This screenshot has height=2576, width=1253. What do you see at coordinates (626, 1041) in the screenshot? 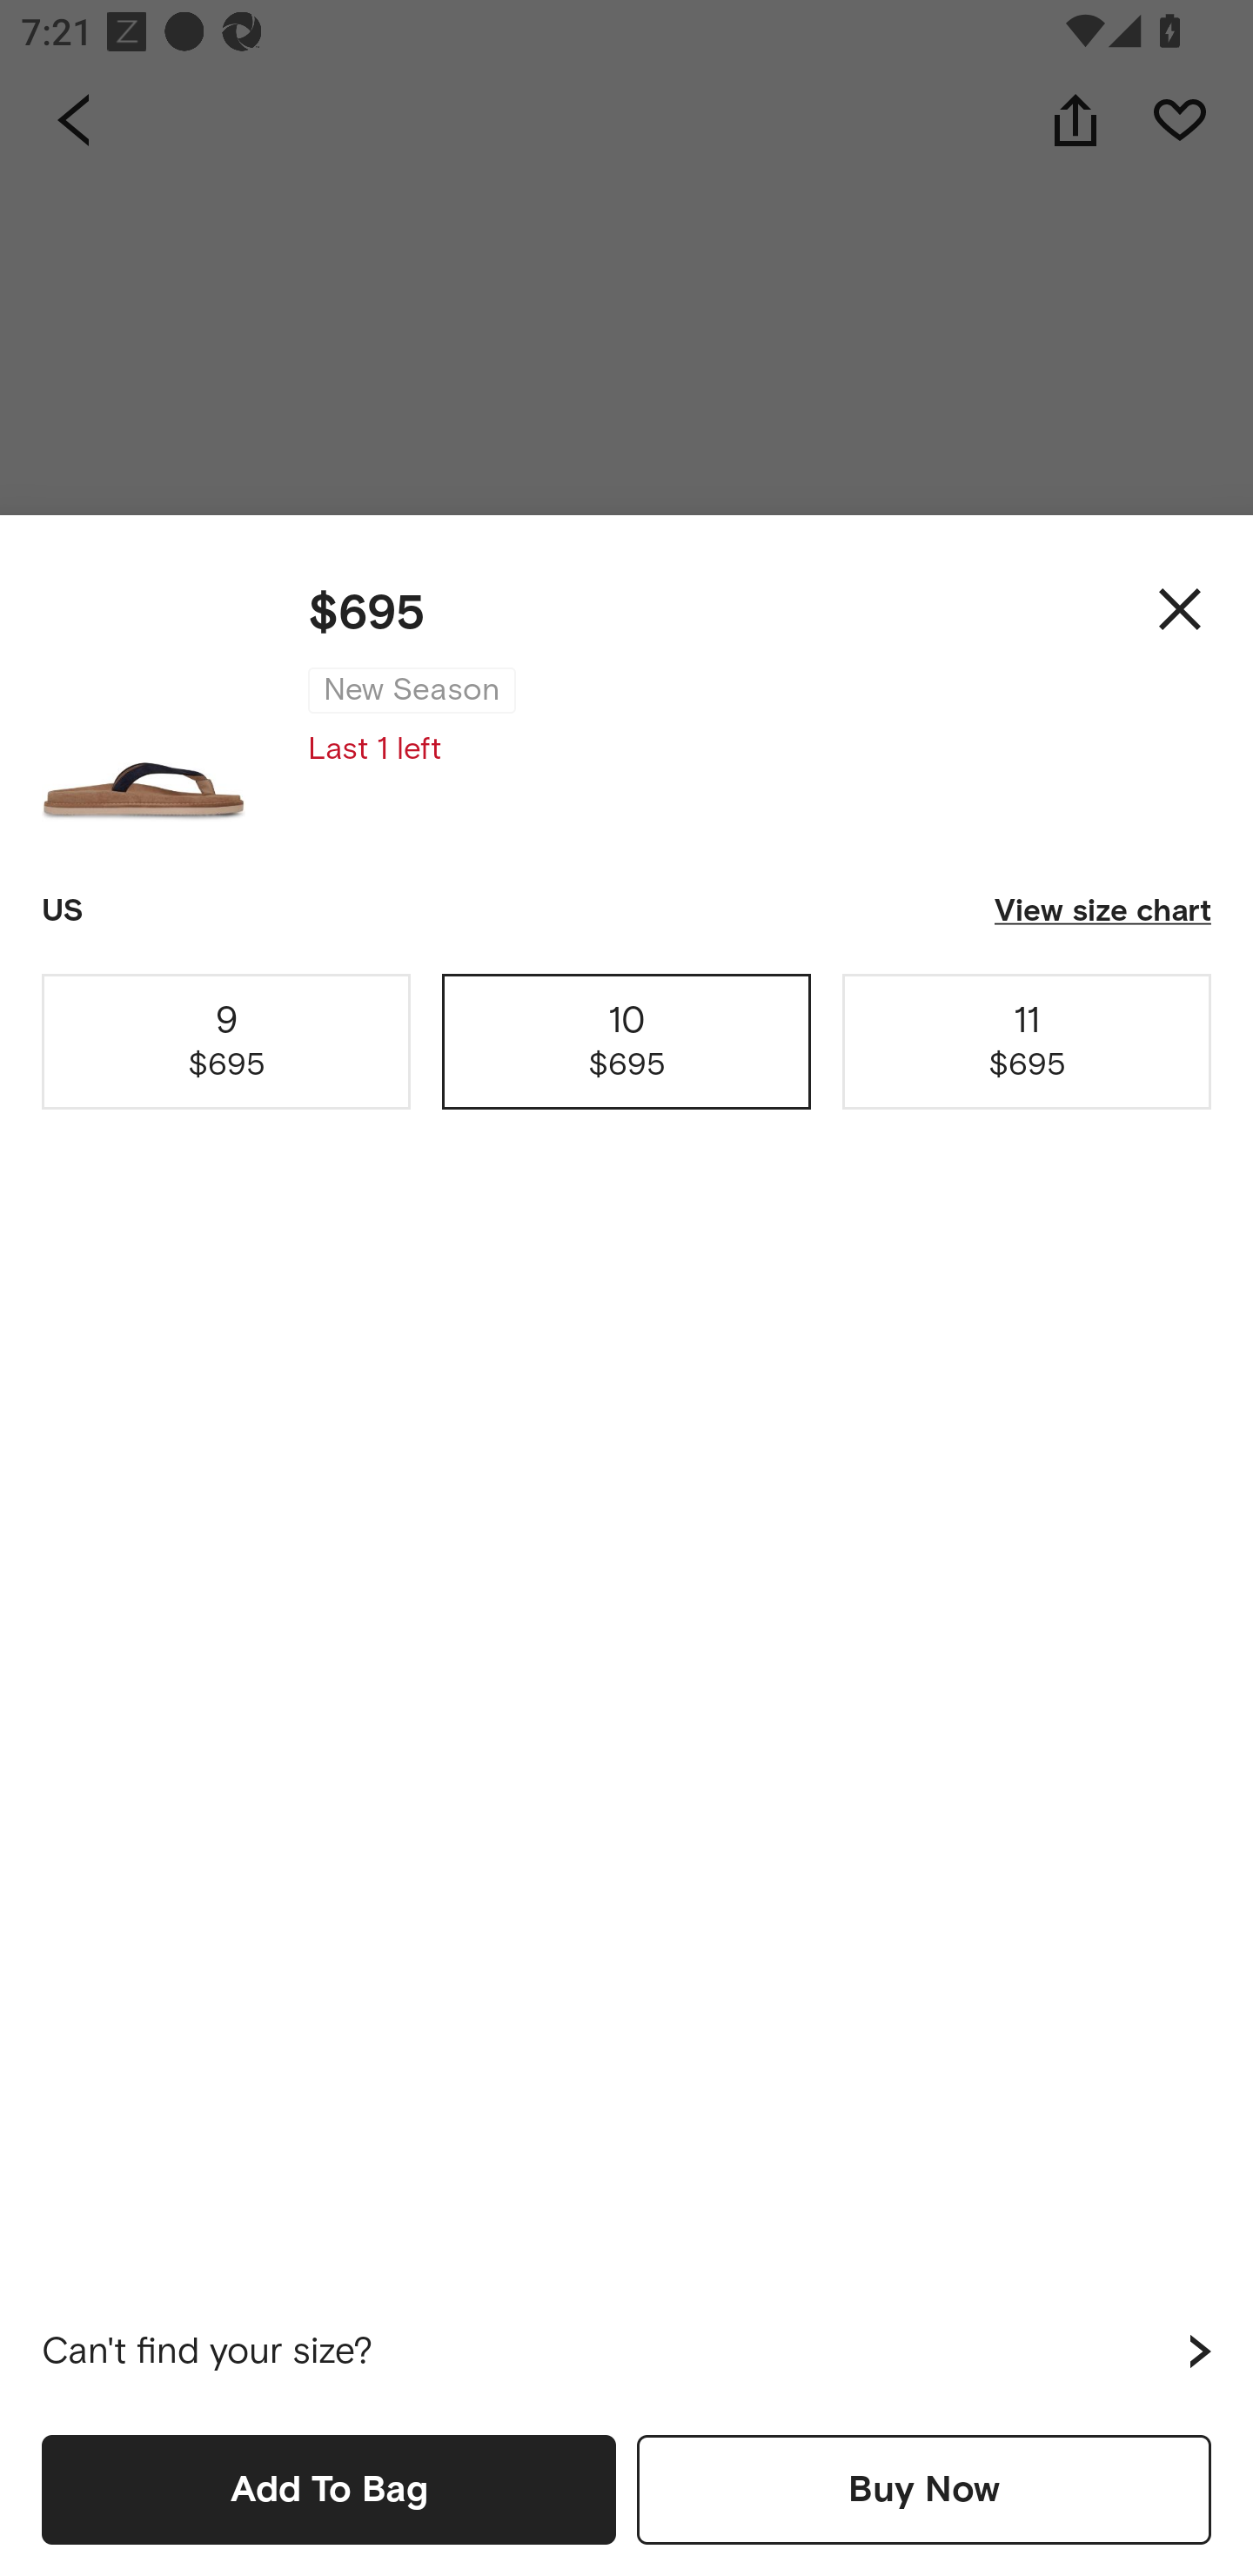
I see `10 $695` at bounding box center [626, 1041].